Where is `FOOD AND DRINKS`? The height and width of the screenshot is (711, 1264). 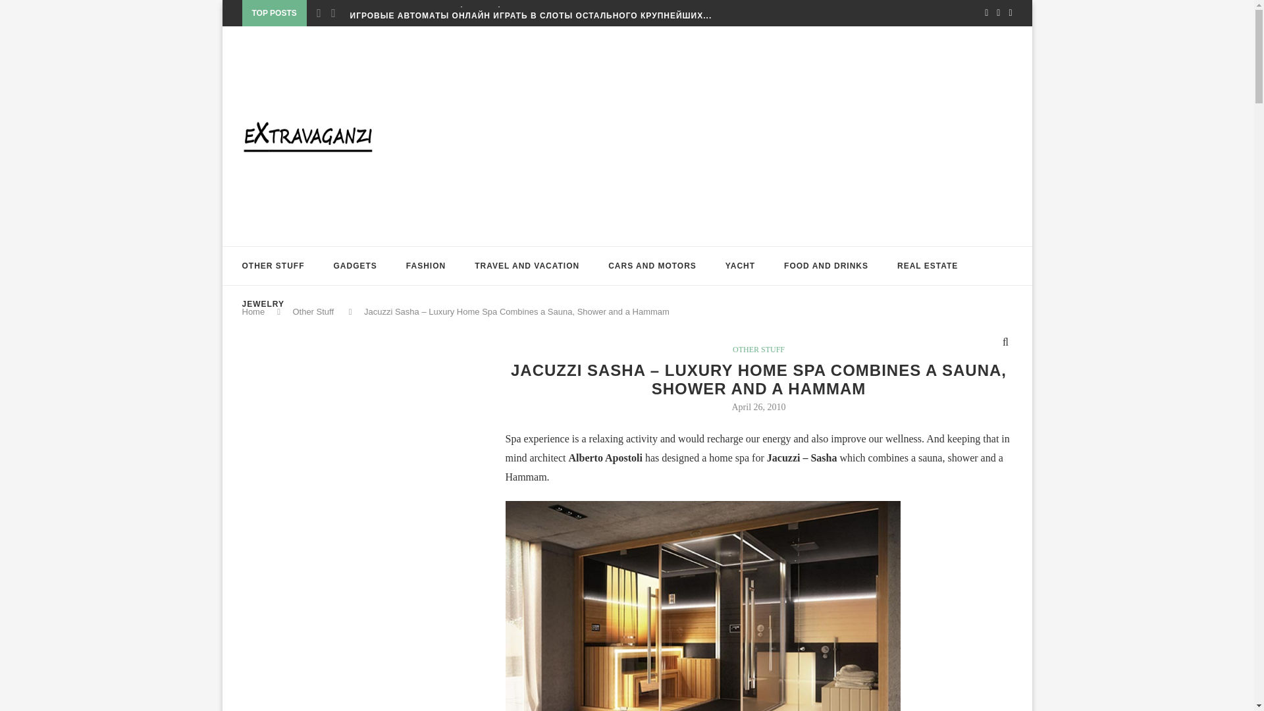 FOOD AND DRINKS is located at coordinates (826, 266).